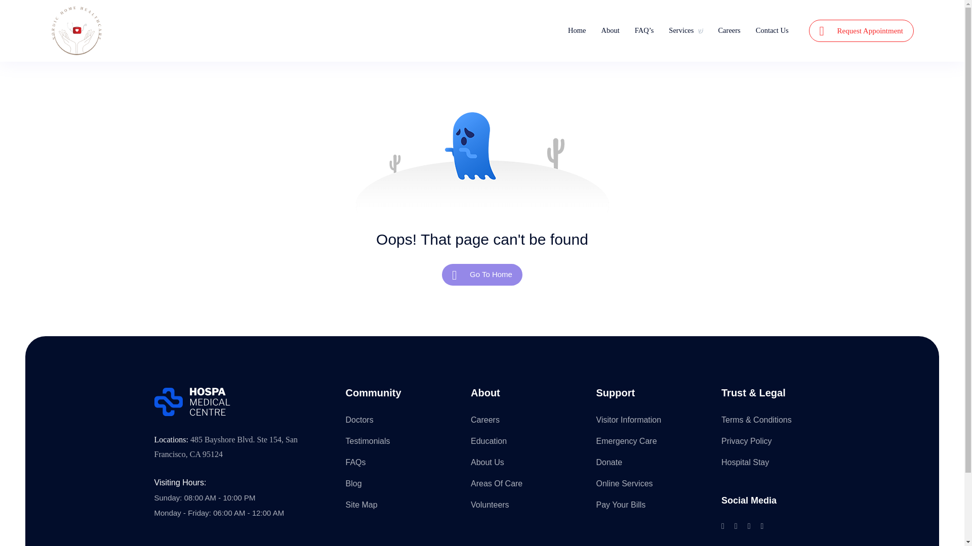 The width and height of the screenshot is (972, 546). Describe the element at coordinates (482, 274) in the screenshot. I see `Go To Home` at that location.